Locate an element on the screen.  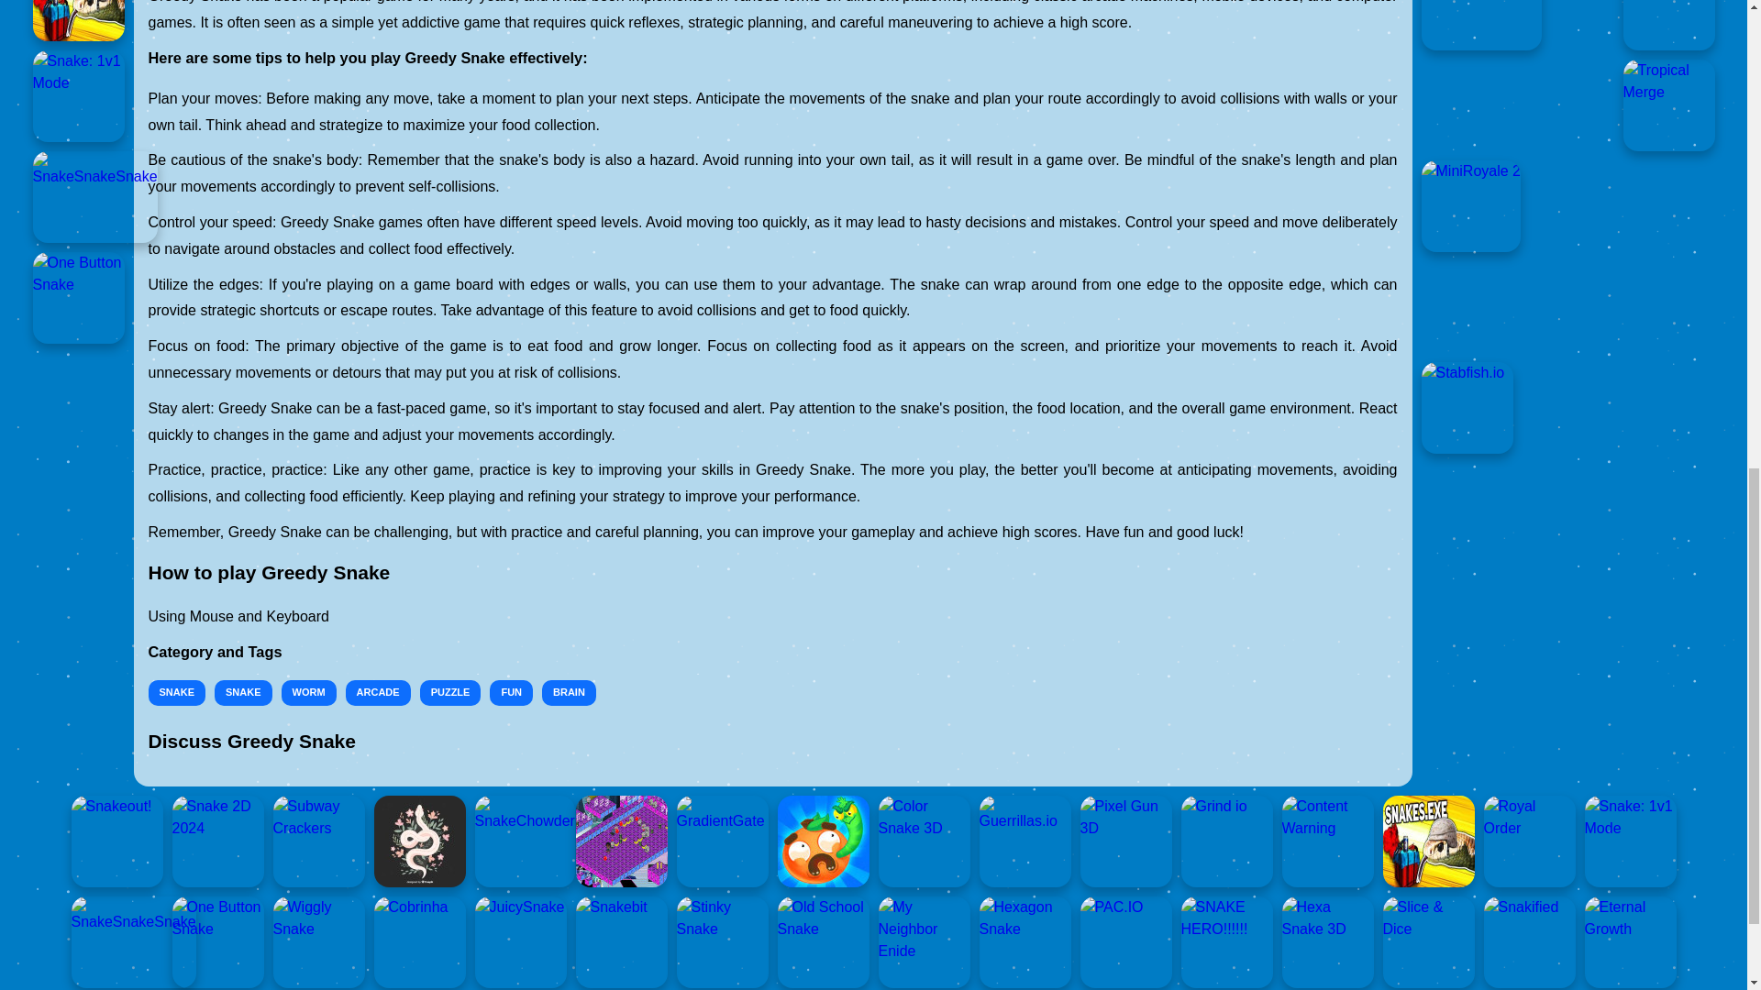
SnakeSnakeSnake is located at coordinates (95, 196).